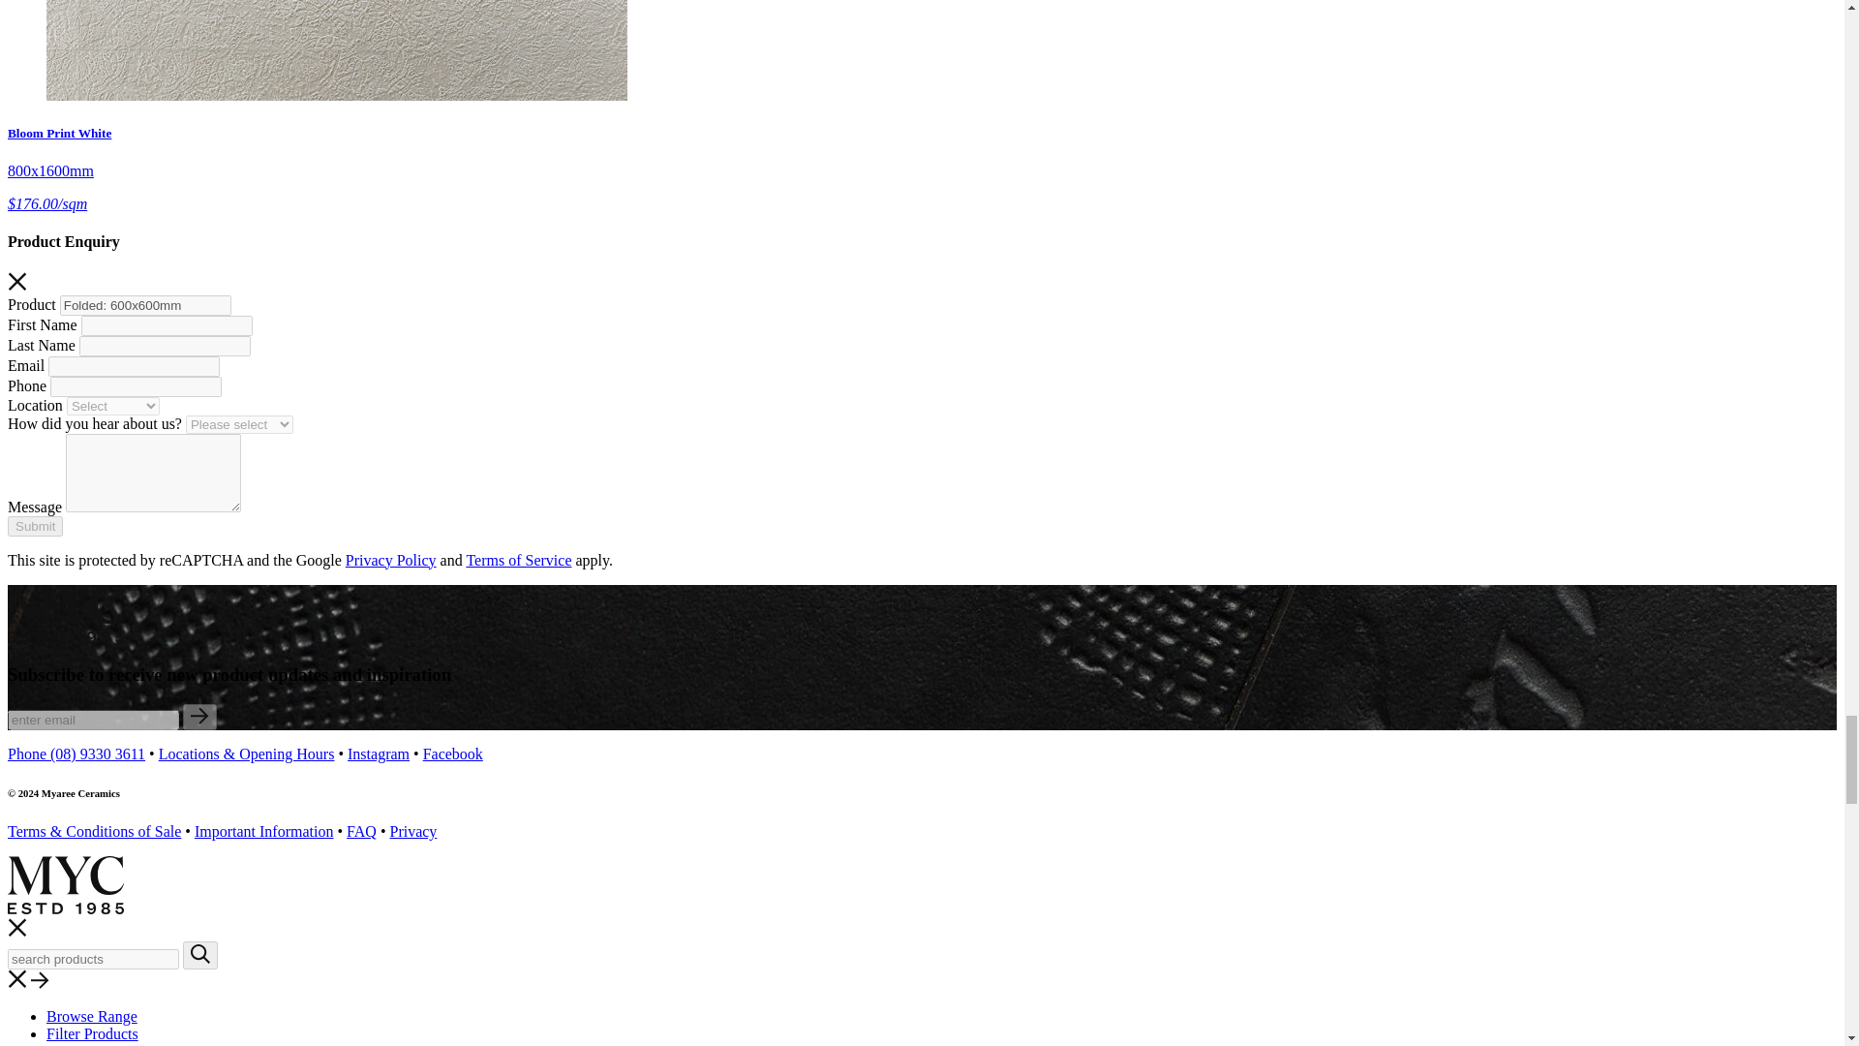  What do you see at coordinates (378, 754) in the screenshot?
I see `Instagram` at bounding box center [378, 754].